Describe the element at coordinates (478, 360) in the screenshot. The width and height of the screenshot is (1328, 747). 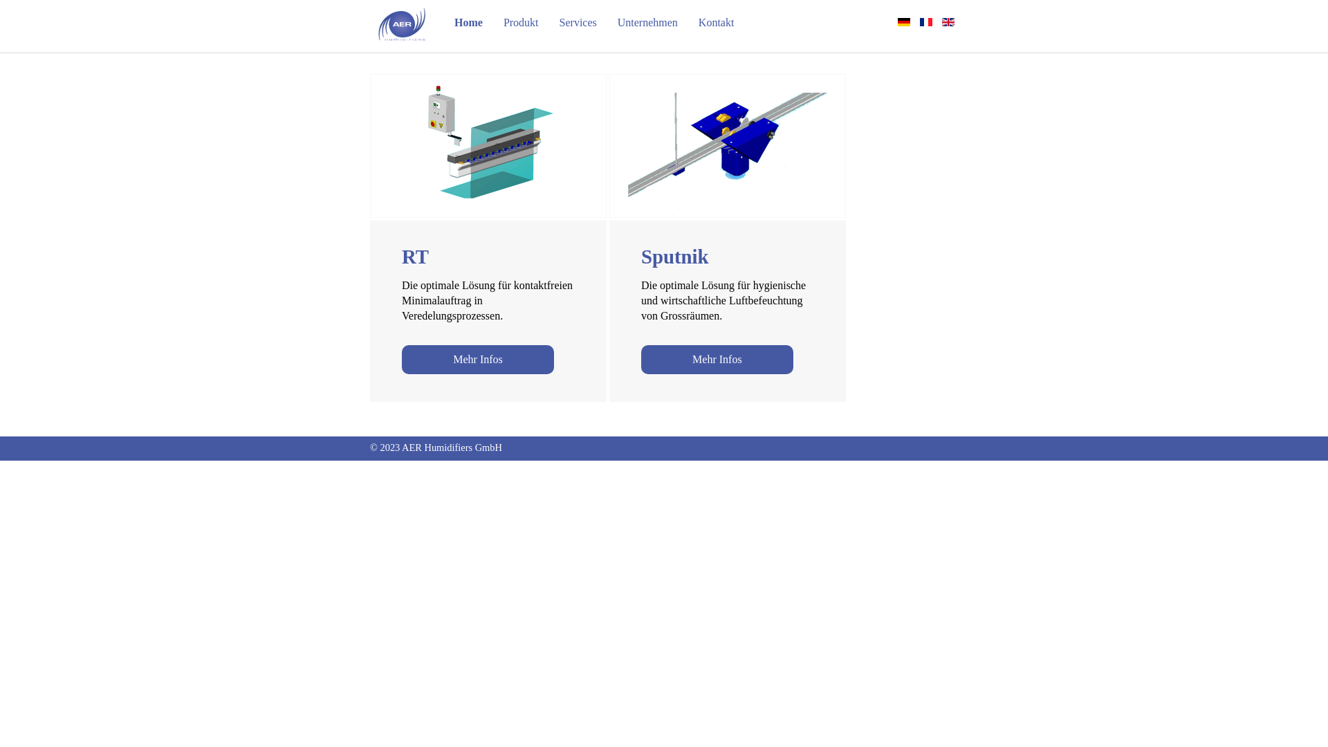
I see `Mehr Infos` at that location.